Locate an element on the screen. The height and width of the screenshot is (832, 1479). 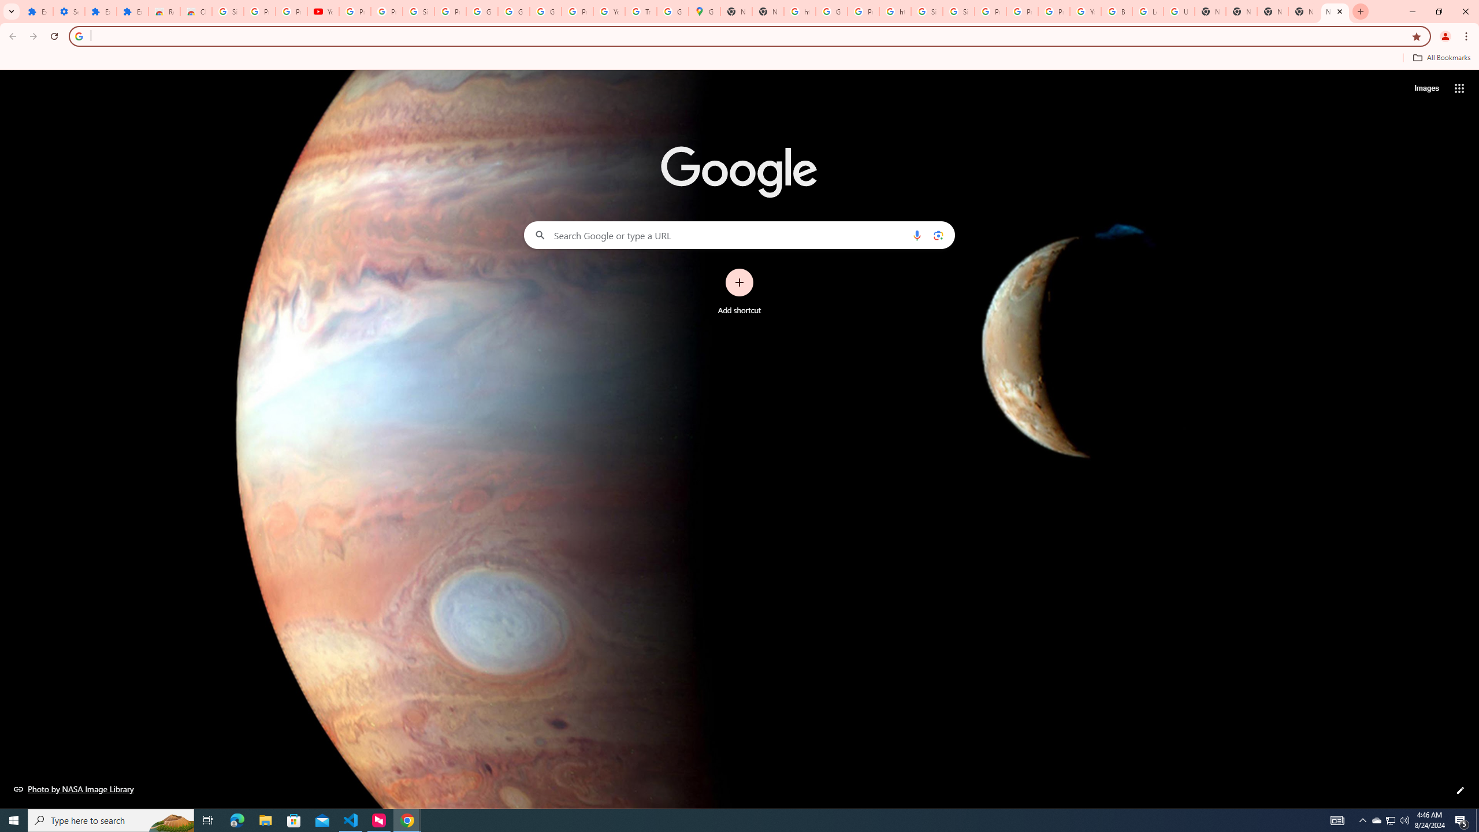
Privacy Help Center - Policies Help is located at coordinates (1021, 12).